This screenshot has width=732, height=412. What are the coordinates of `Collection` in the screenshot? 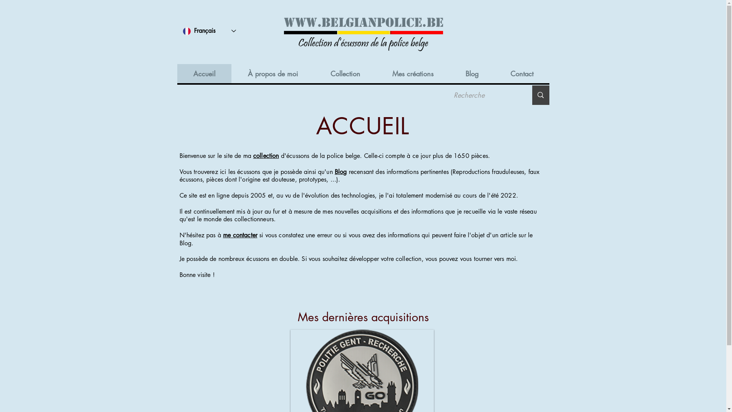 It's located at (345, 74).